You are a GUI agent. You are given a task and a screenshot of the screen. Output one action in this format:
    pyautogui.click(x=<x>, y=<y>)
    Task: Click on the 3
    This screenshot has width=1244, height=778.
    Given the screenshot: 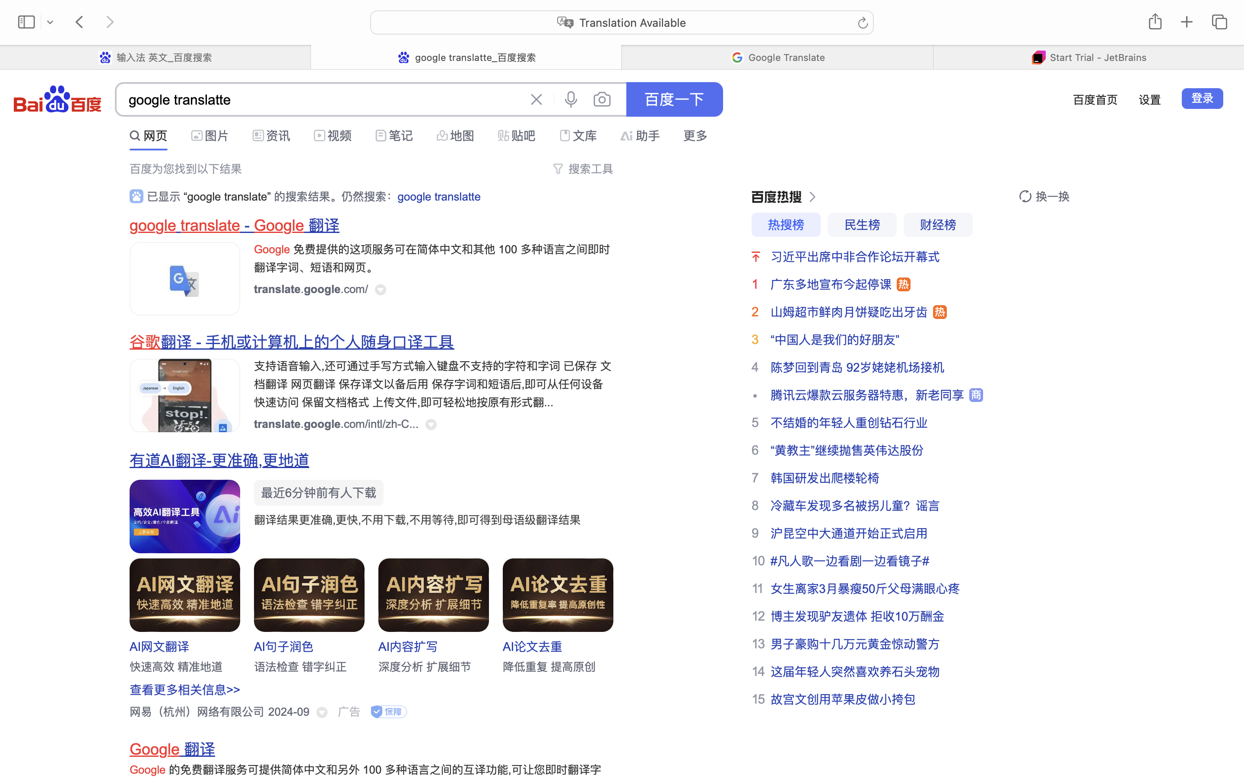 What is the action you would take?
    pyautogui.click(x=755, y=339)
    